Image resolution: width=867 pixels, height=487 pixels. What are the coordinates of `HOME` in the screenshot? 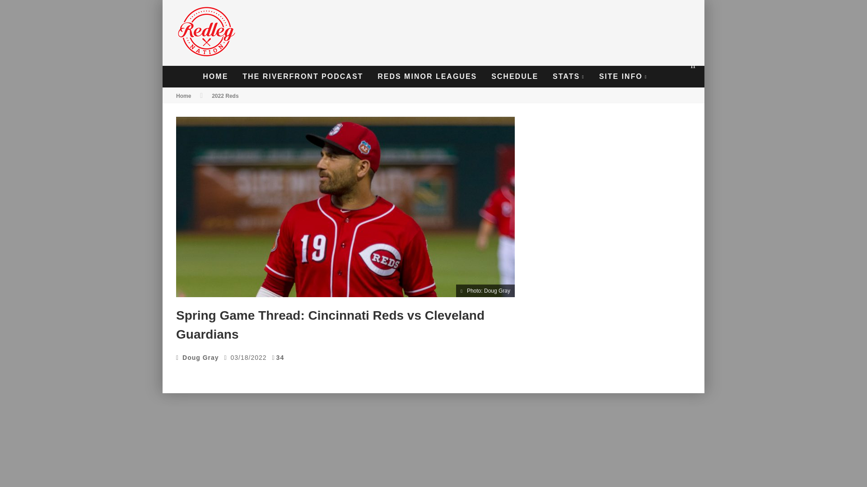 It's located at (215, 77).